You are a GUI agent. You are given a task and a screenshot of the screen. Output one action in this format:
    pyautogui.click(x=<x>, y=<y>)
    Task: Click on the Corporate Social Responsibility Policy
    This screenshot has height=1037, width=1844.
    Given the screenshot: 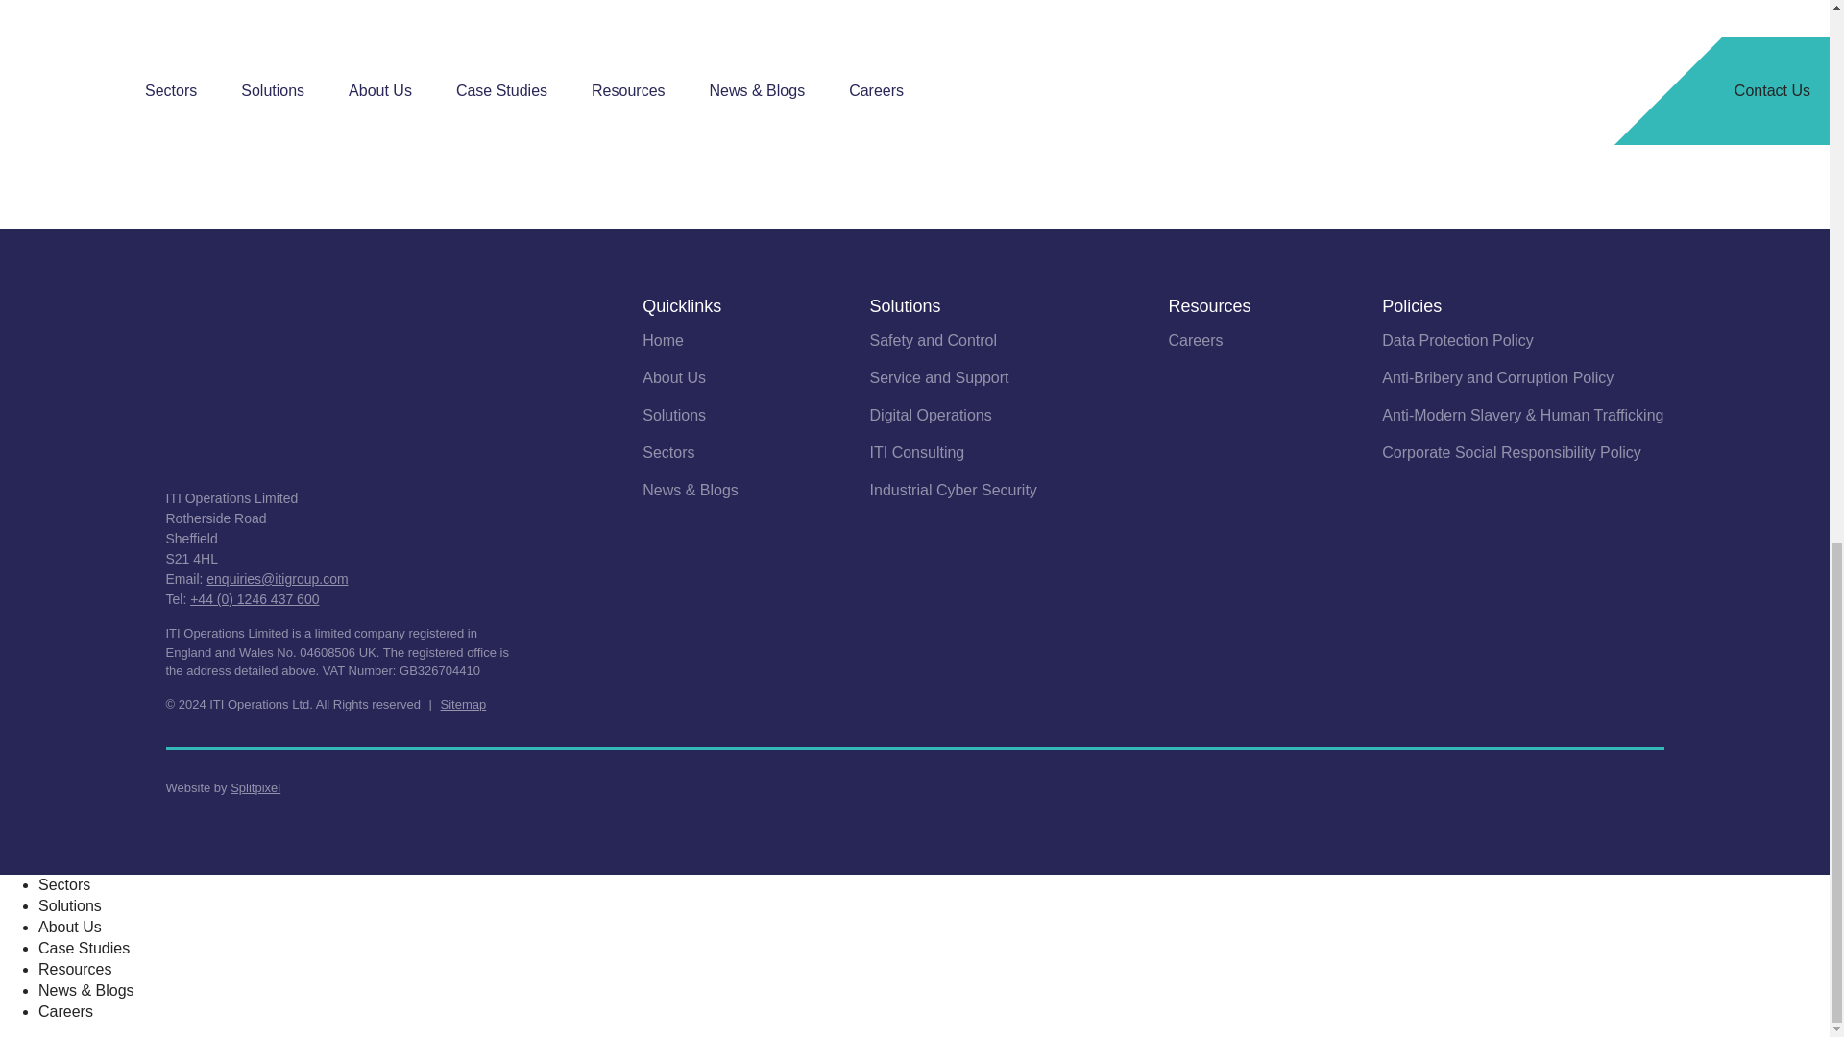 What is the action you would take?
    pyautogui.click(x=1511, y=455)
    